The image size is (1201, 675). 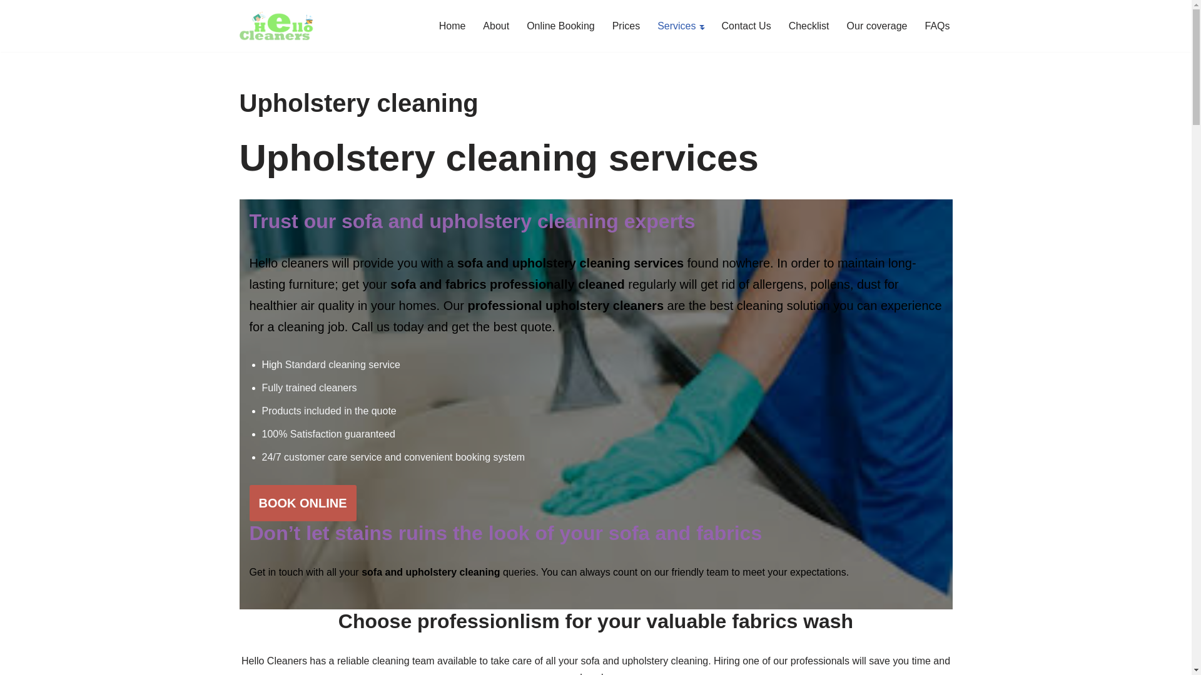 What do you see at coordinates (746, 26) in the screenshot?
I see `Contact Us` at bounding box center [746, 26].